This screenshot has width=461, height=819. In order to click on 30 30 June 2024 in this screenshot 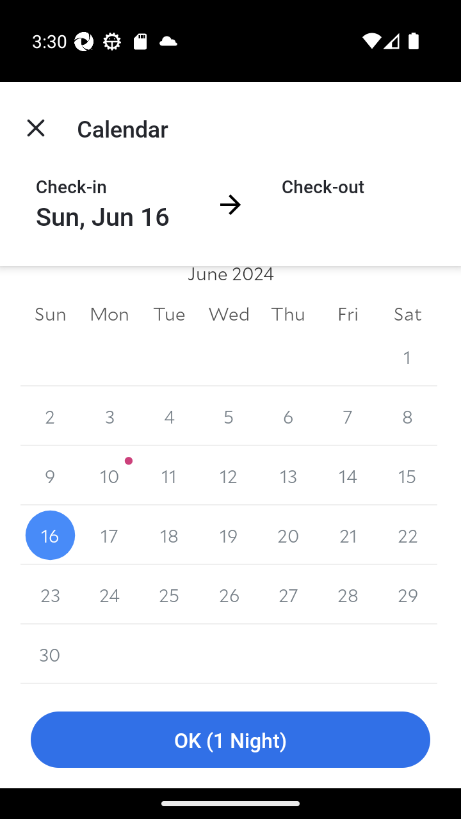, I will do `click(50, 654)`.